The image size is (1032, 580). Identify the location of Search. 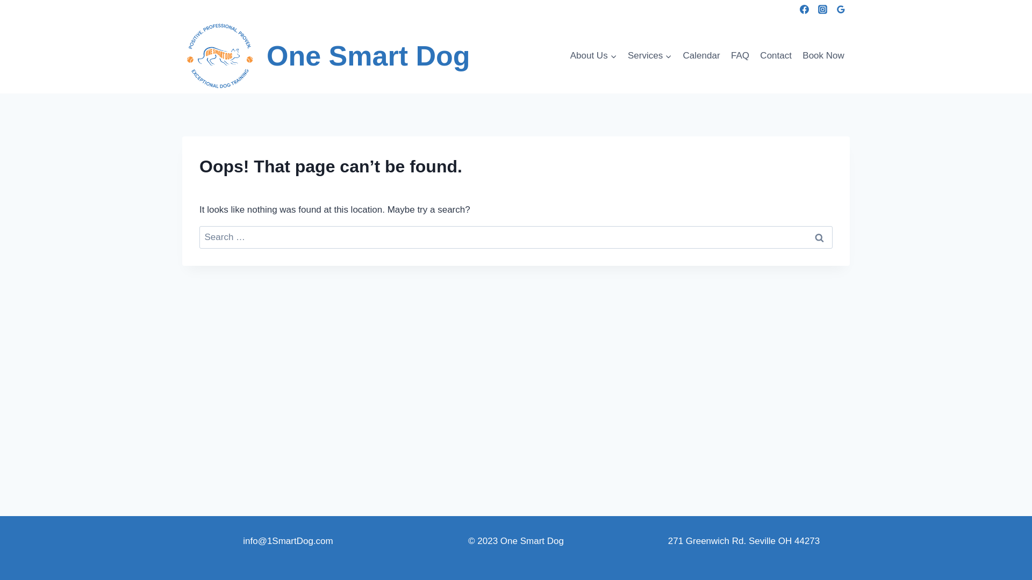
(819, 237).